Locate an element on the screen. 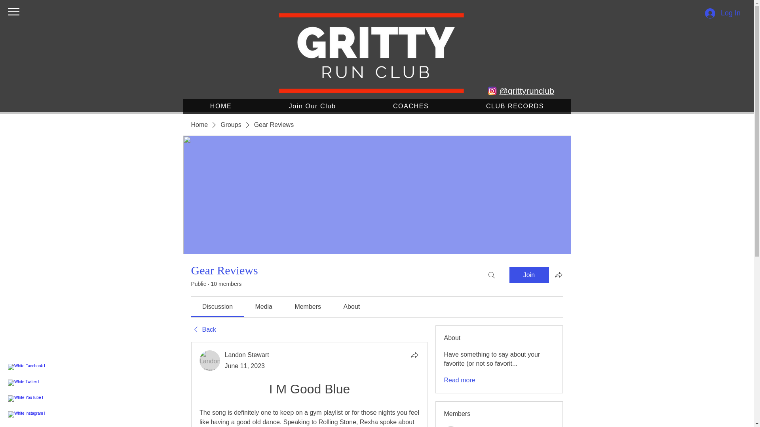  richardnixon92 is located at coordinates (451, 426).